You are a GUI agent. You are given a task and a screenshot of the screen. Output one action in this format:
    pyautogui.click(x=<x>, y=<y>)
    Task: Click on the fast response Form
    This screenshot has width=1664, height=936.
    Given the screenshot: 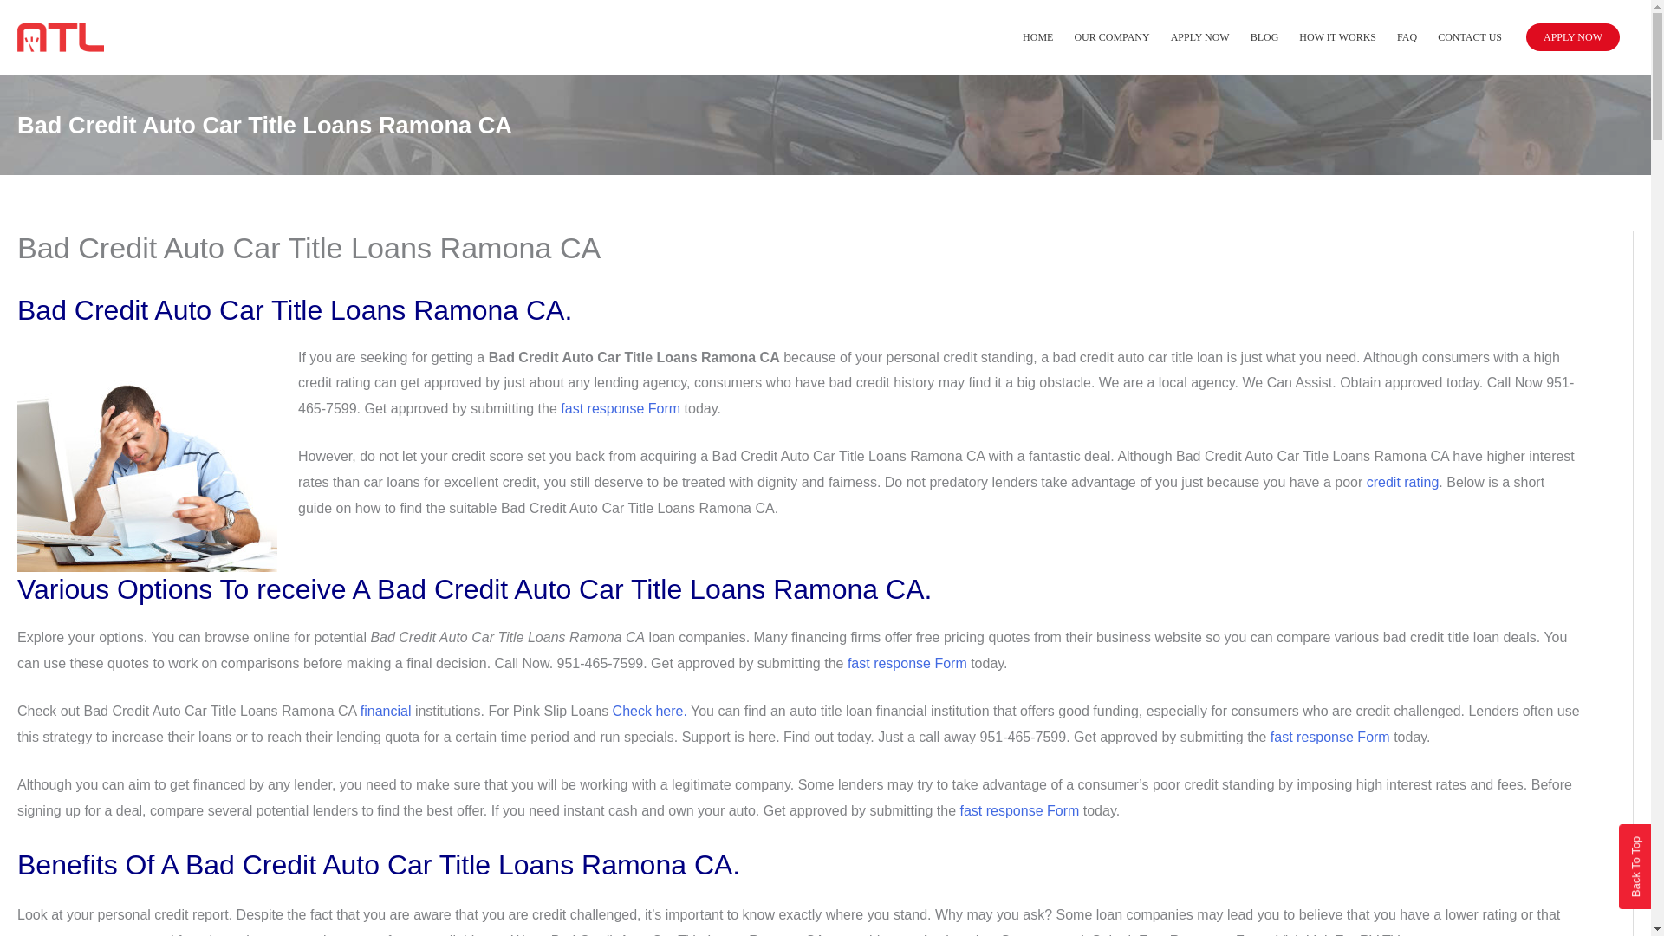 What is the action you would take?
    pyautogui.click(x=1019, y=809)
    